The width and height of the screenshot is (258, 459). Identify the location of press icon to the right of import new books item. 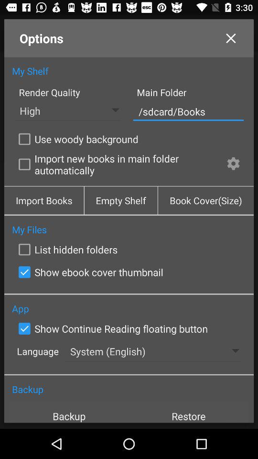
(233, 164).